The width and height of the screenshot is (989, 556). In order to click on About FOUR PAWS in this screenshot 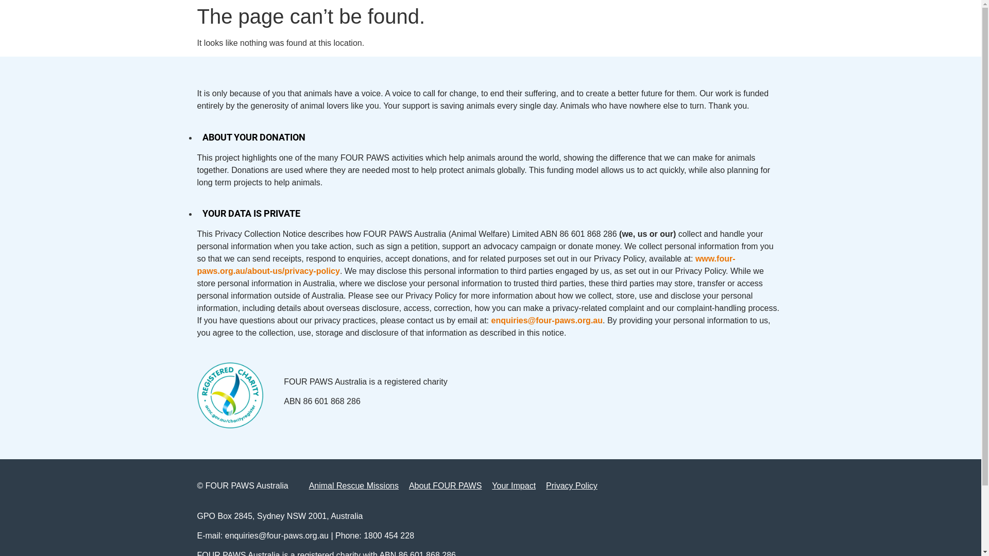, I will do `click(445, 486)`.